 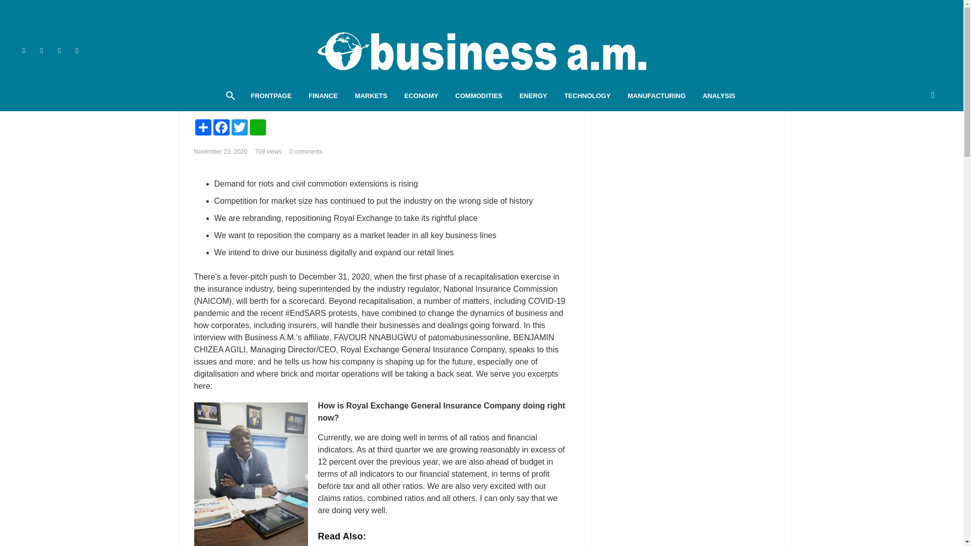 What do you see at coordinates (481, 51) in the screenshot?
I see `Businessamlive` at bounding box center [481, 51].